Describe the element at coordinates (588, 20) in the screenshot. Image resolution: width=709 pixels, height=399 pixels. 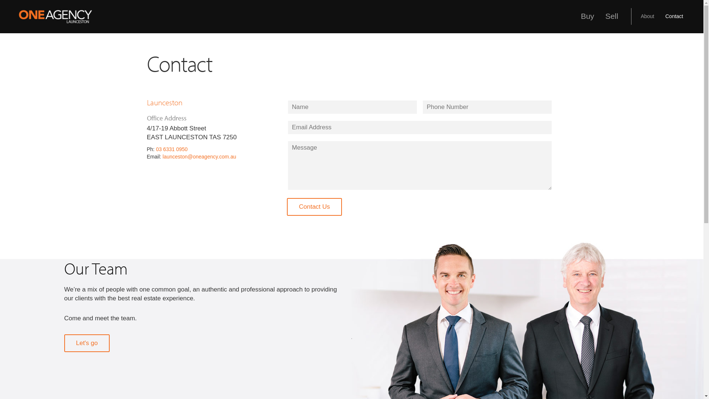
I see `Buy` at that location.